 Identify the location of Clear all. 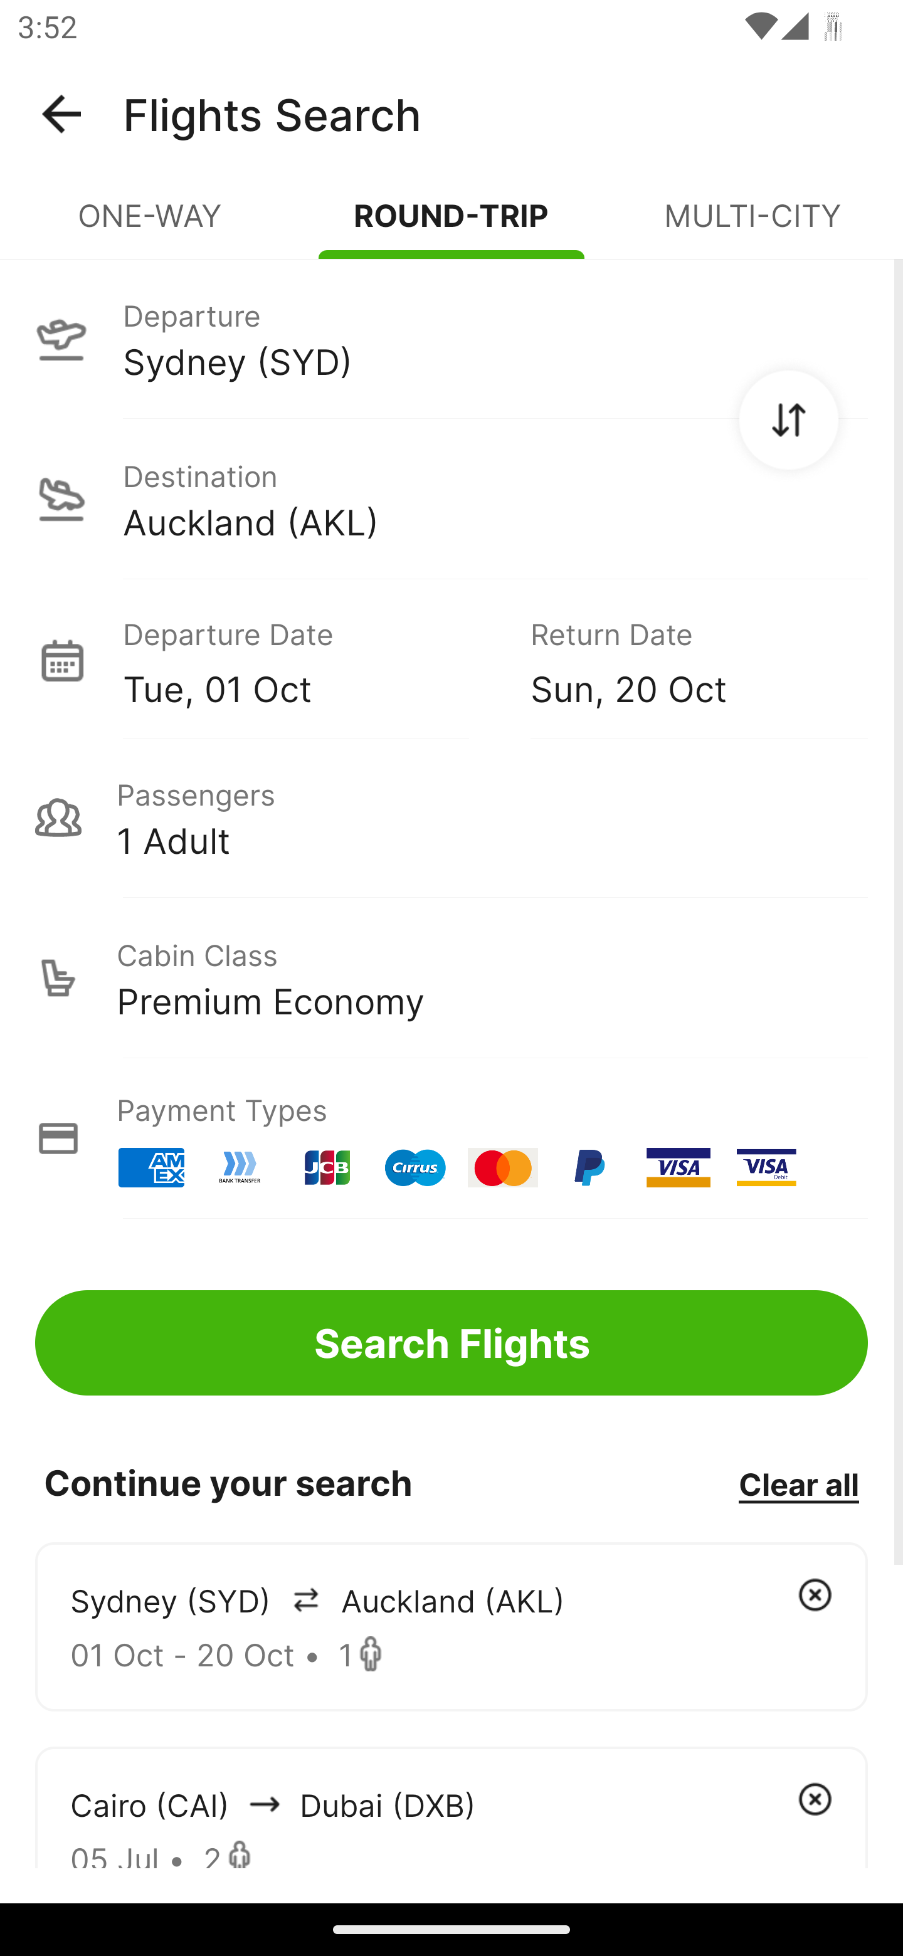
(798, 1483).